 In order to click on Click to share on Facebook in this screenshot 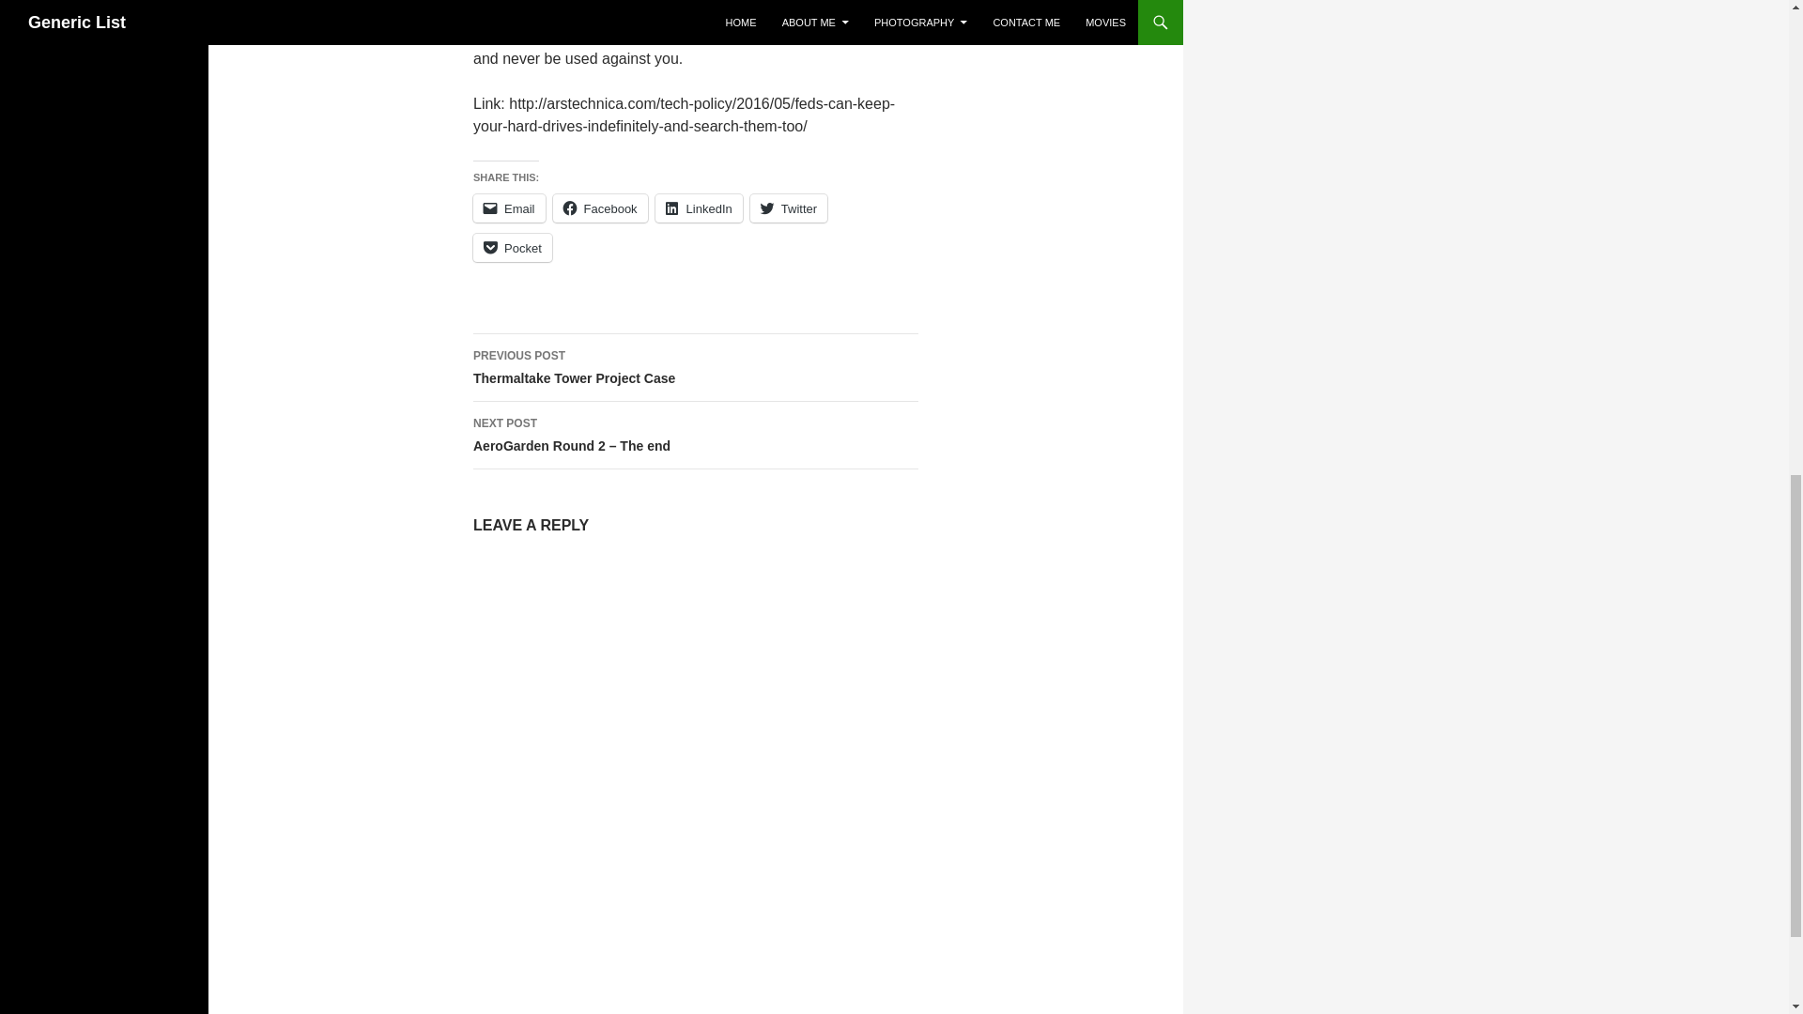, I will do `click(789, 208)`.